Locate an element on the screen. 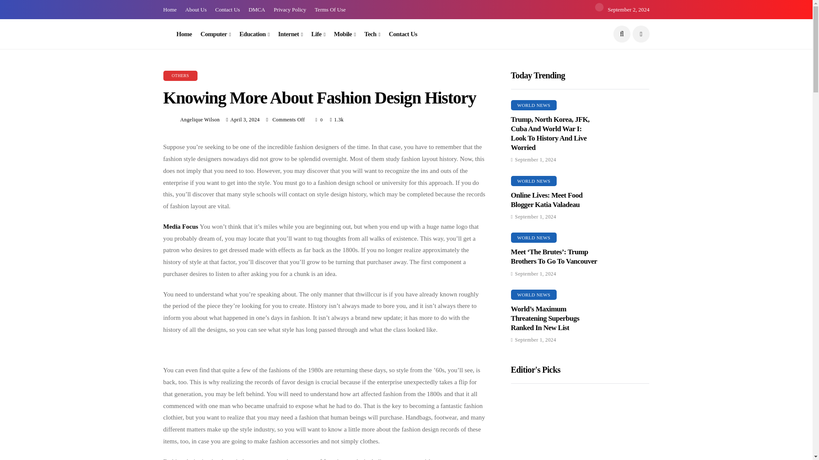 This screenshot has height=460, width=819. Computer is located at coordinates (216, 34).